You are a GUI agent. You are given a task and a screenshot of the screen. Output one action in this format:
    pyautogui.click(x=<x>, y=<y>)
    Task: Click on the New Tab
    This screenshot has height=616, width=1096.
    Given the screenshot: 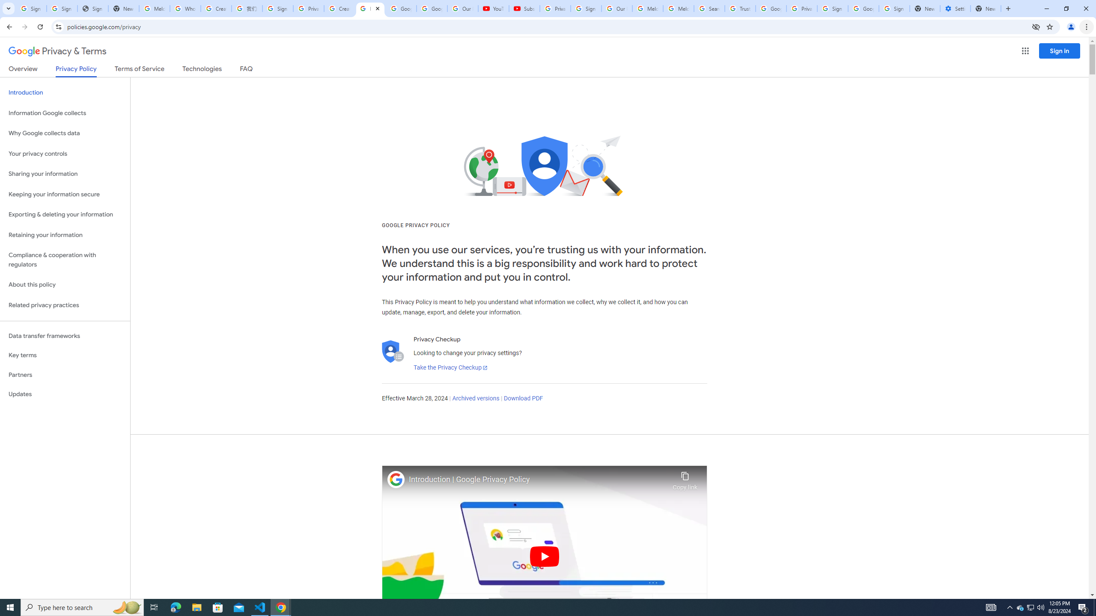 What is the action you would take?
    pyautogui.click(x=986, y=9)
    